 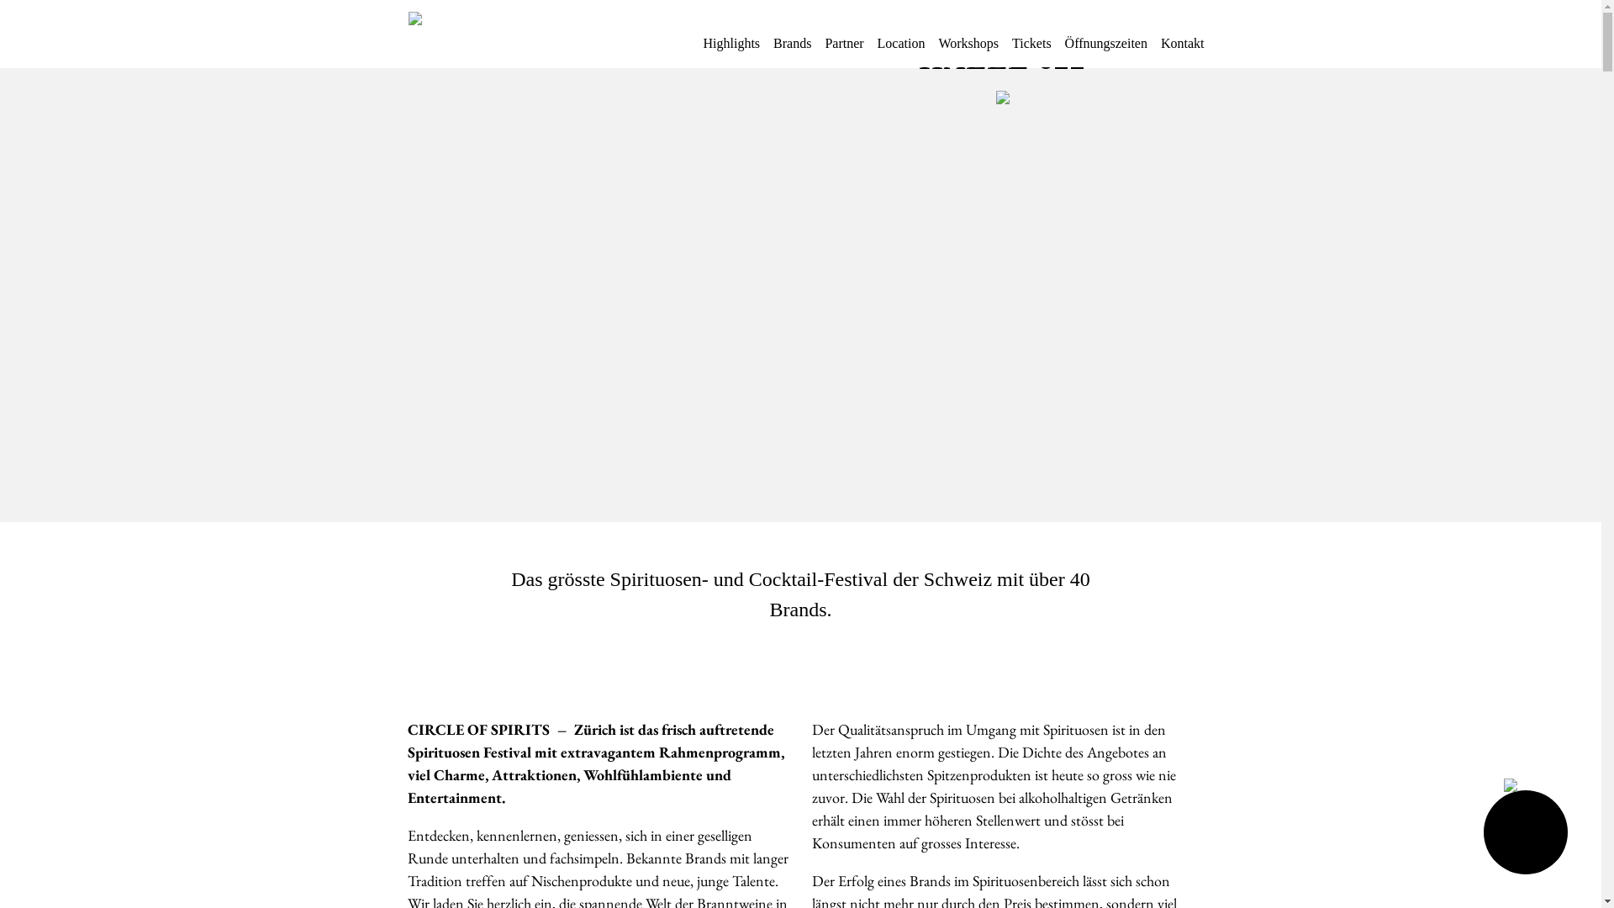 I want to click on Kontakt, so click(x=1183, y=50).